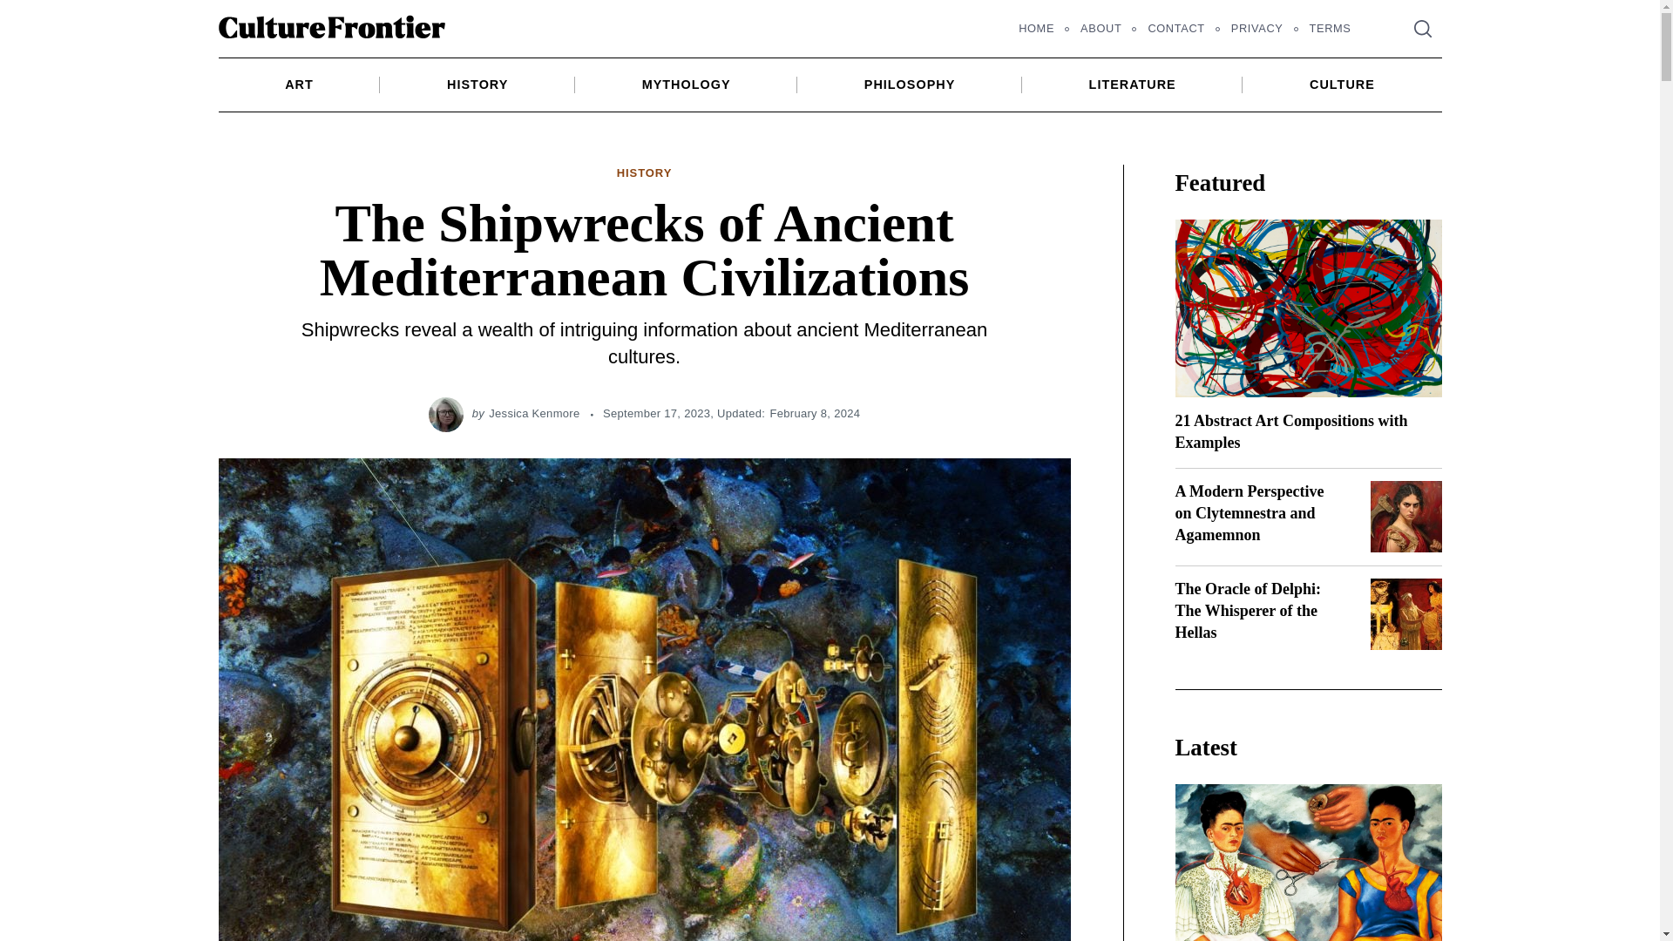  Describe the element at coordinates (1035, 28) in the screenshot. I see `HOME` at that location.